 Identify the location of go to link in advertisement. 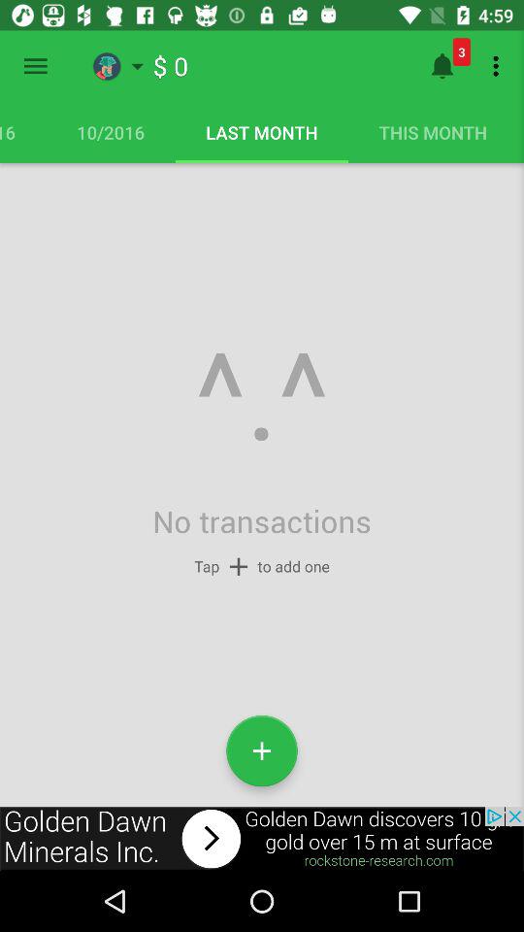
(262, 839).